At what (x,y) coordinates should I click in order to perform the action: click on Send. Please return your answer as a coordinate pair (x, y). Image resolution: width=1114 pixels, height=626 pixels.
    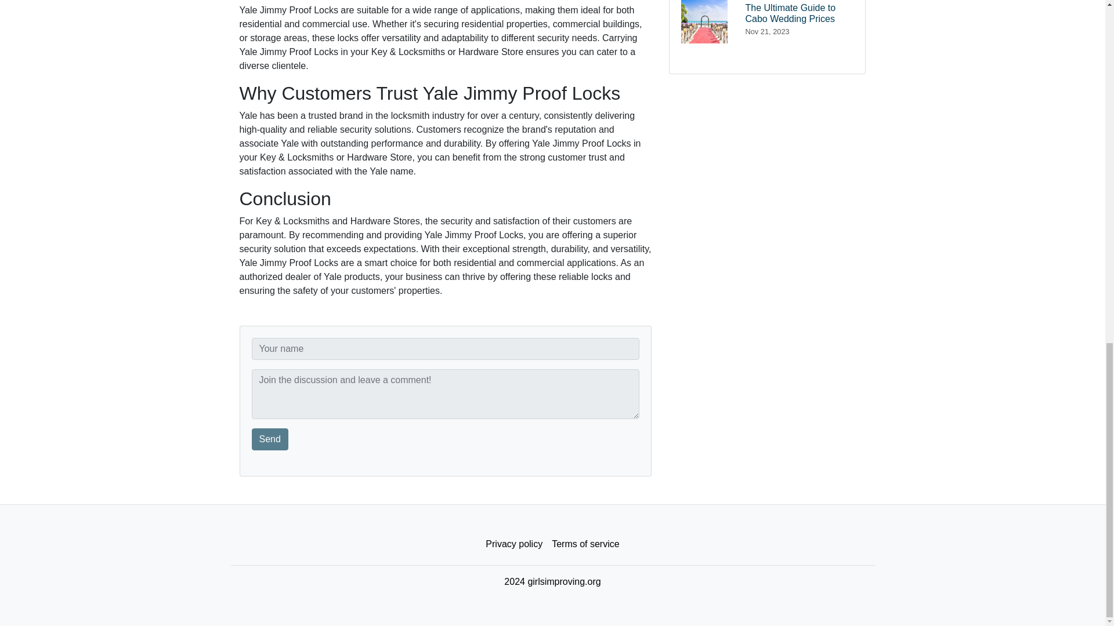
    Looking at the image, I should click on (767, 26).